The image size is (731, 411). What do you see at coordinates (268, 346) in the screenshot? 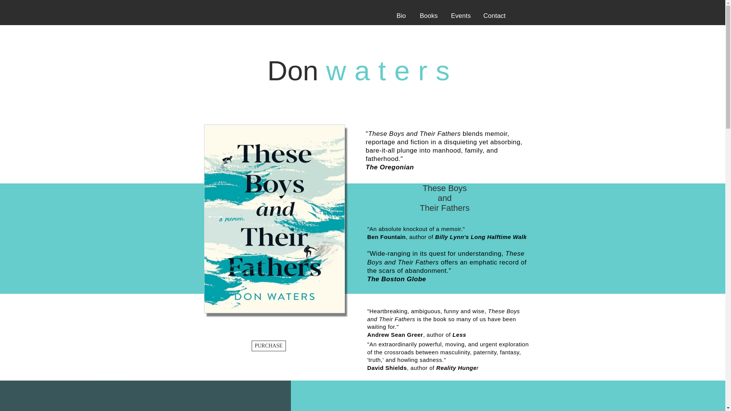
I see `PURCHASE` at bounding box center [268, 346].